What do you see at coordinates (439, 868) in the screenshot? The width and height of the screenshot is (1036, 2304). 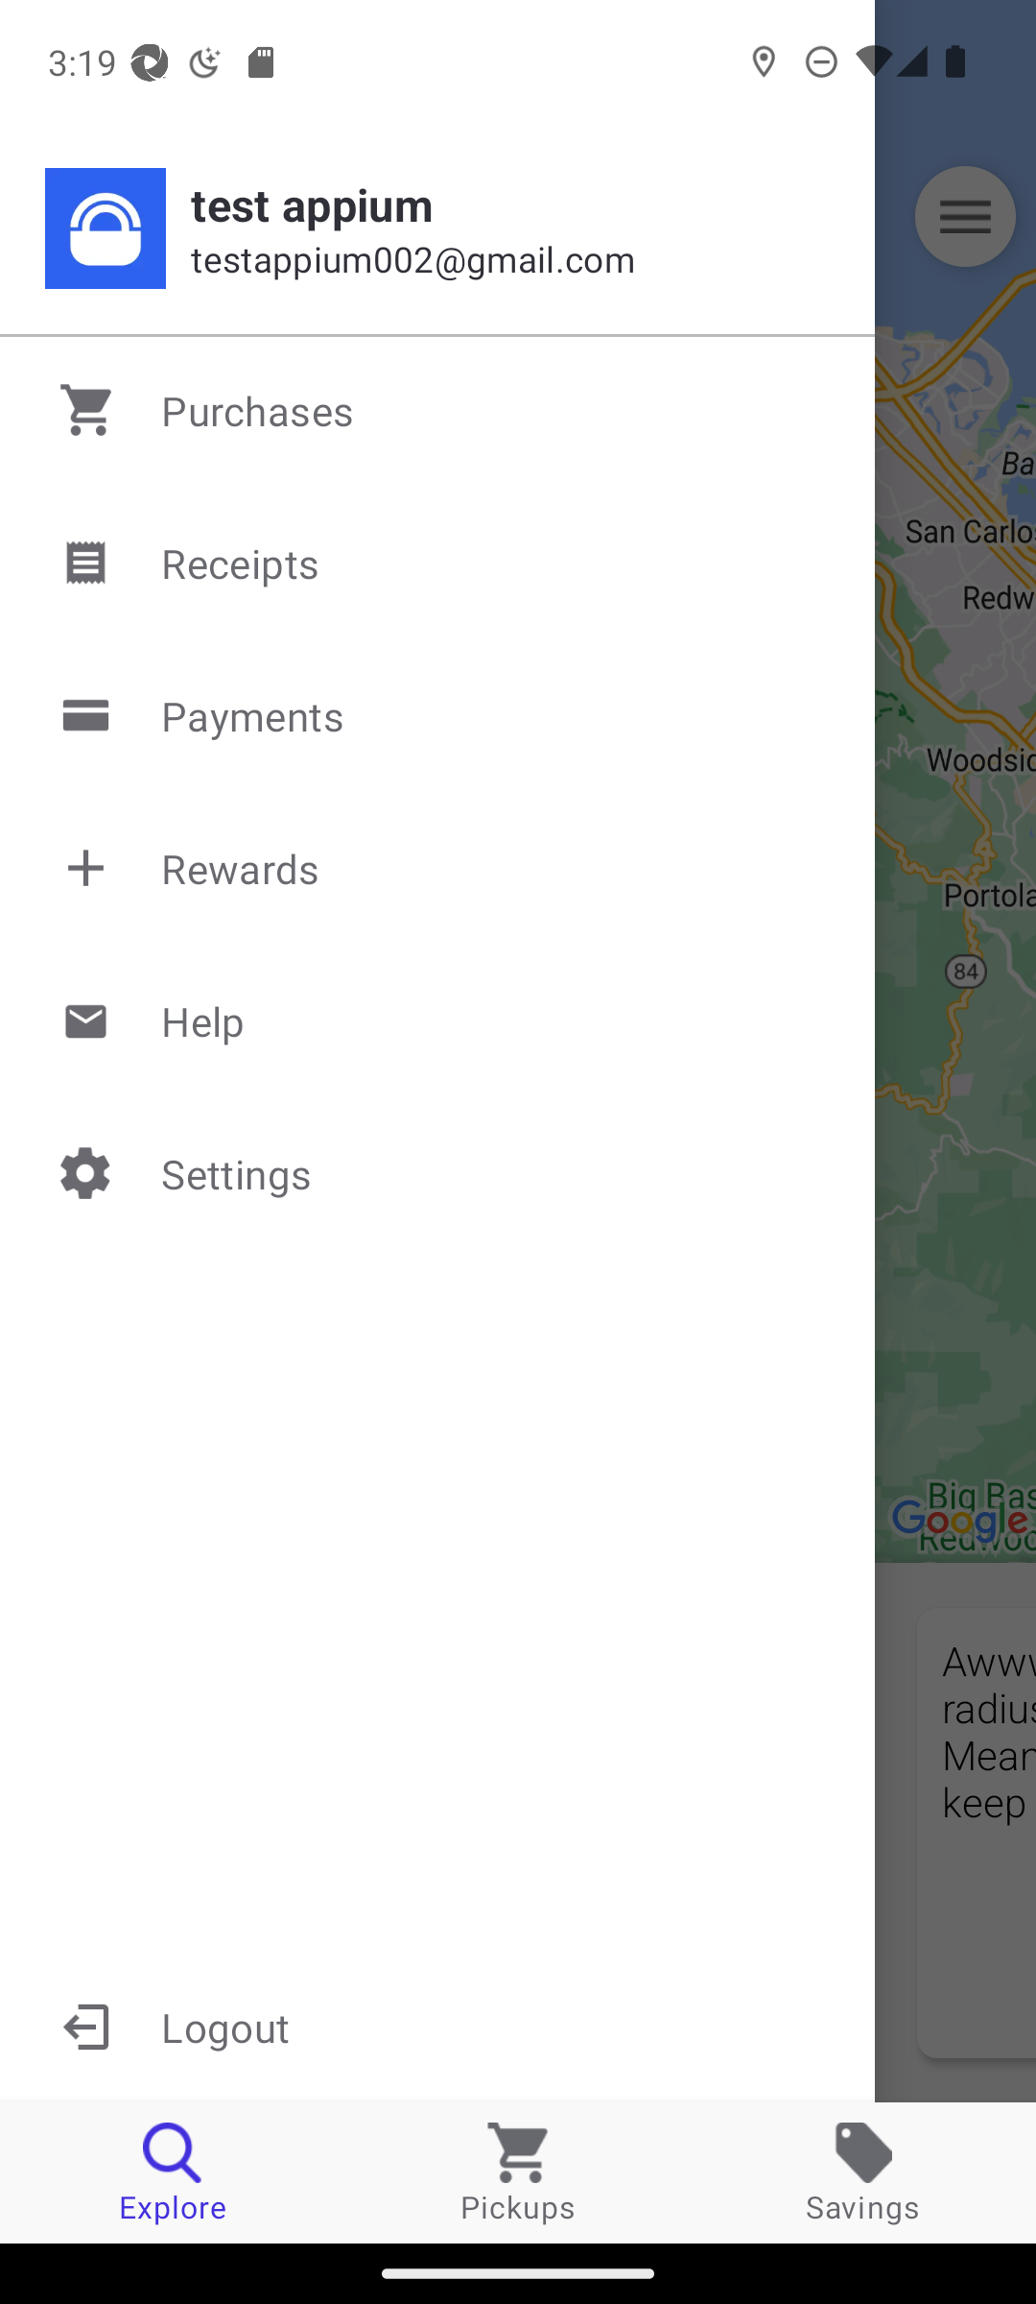 I see `Rewards` at bounding box center [439, 868].